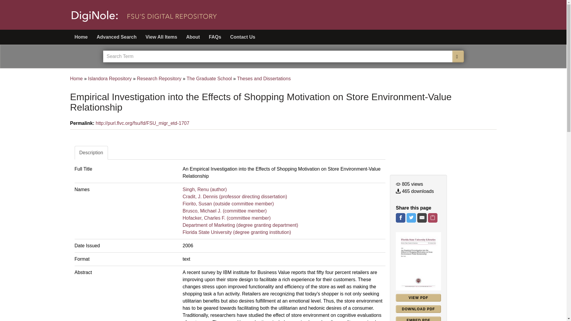 The image size is (571, 321). Describe the element at coordinates (83, 37) in the screenshot. I see `Home` at that location.